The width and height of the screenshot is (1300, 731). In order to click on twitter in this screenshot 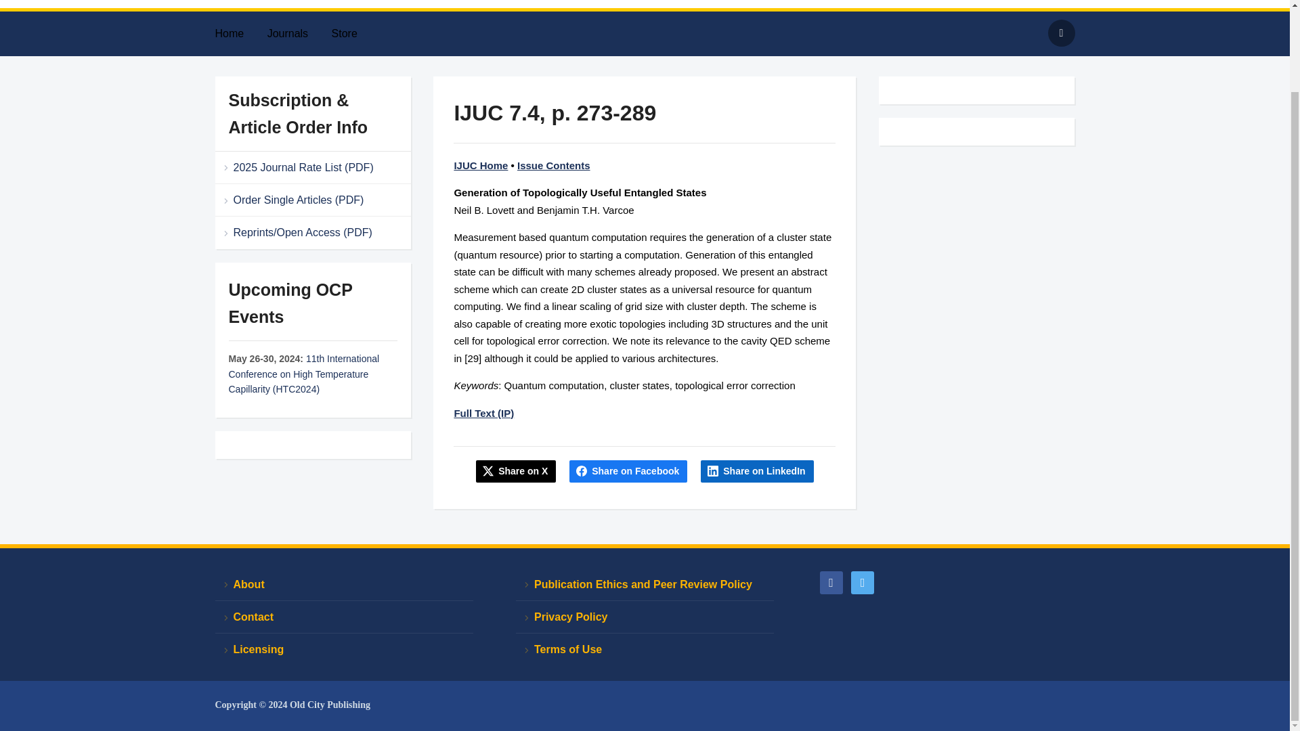, I will do `click(863, 582)`.